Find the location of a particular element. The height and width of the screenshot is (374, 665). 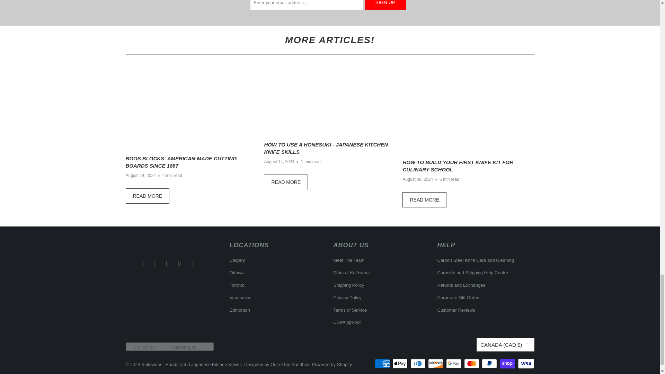

Google Pay is located at coordinates (454, 363).